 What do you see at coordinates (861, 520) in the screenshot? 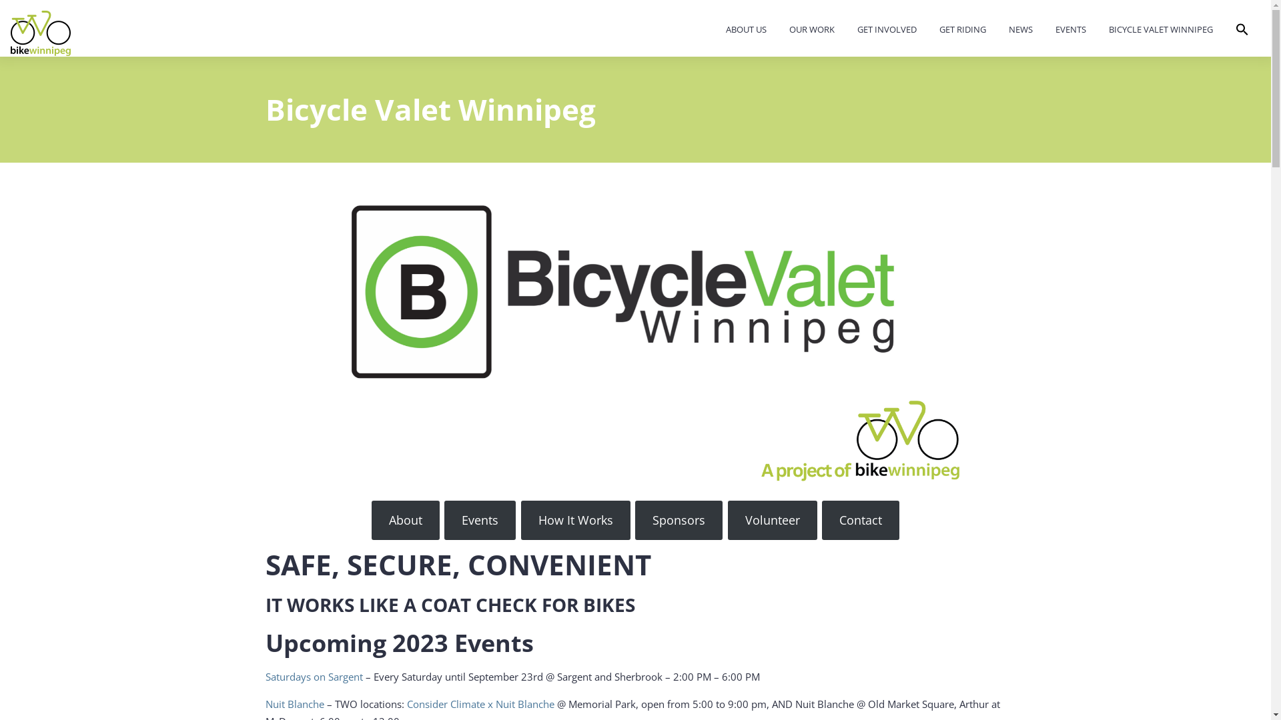
I see `Contact` at bounding box center [861, 520].